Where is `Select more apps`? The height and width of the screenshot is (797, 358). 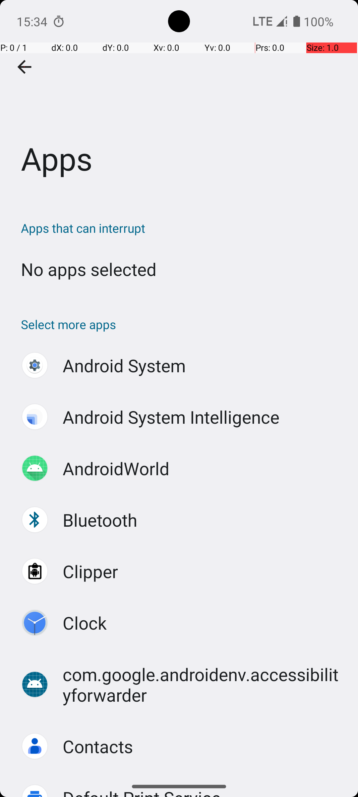 Select more apps is located at coordinates (182, 324).